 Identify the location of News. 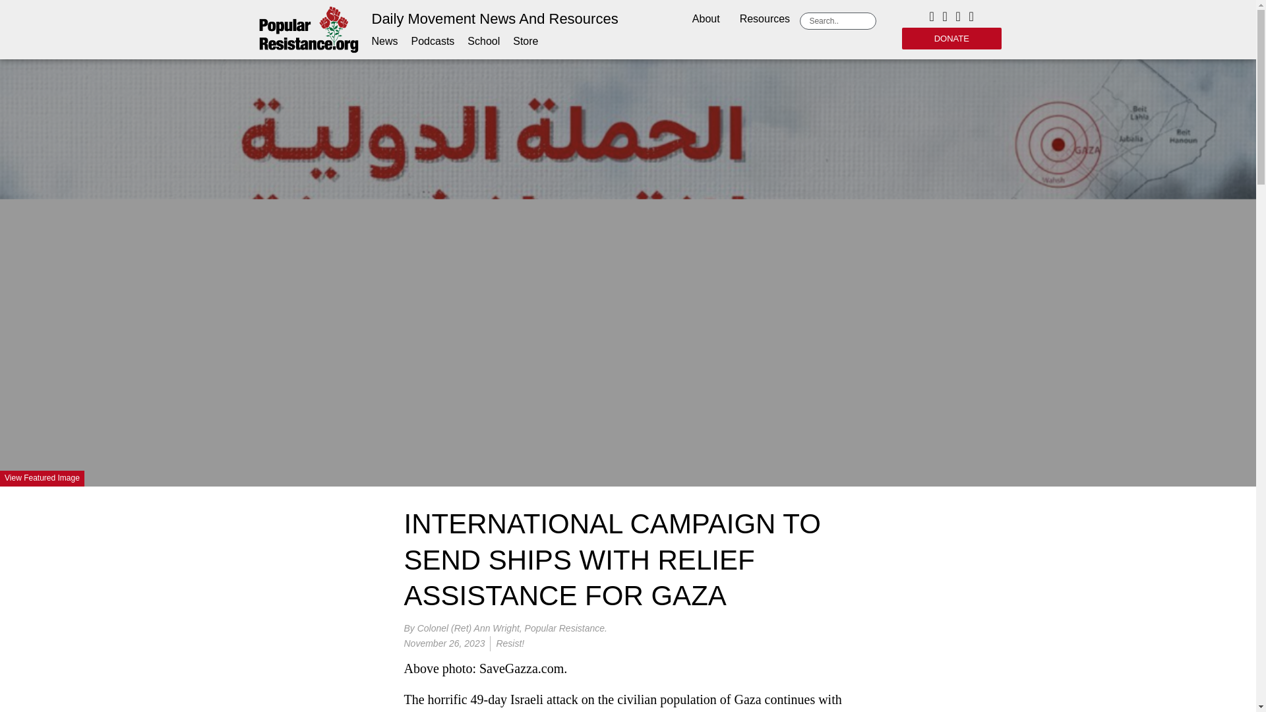
(385, 41).